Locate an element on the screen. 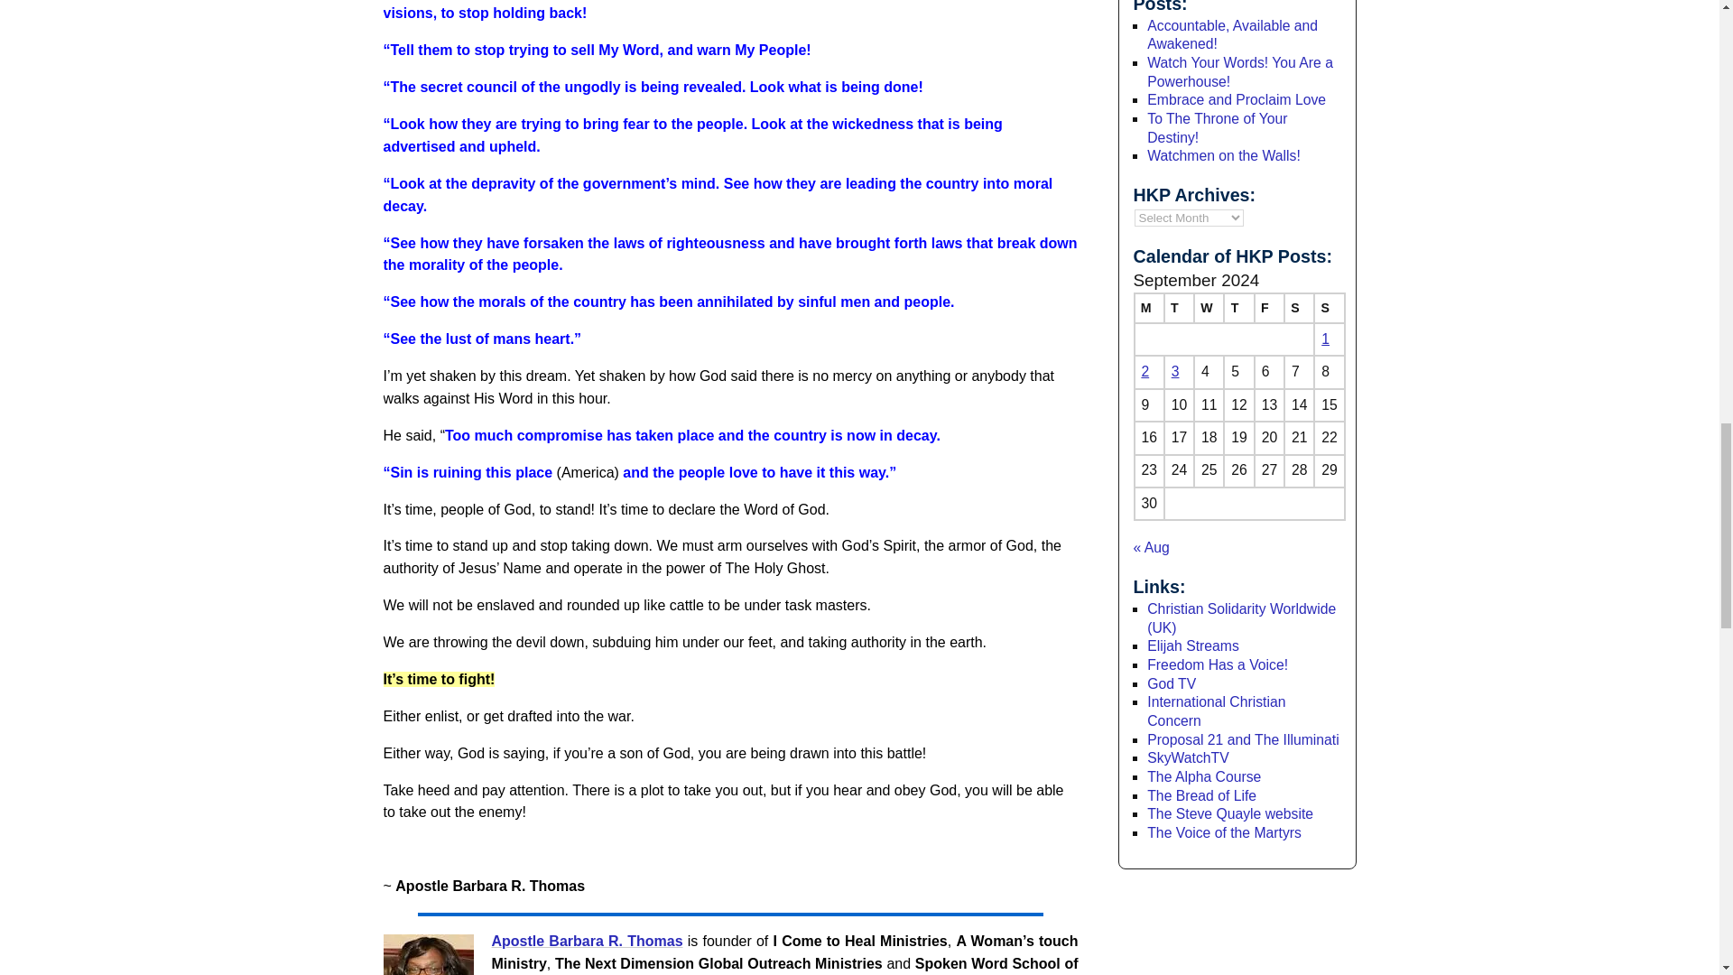 The width and height of the screenshot is (1733, 975). Friday is located at coordinates (1269, 308).